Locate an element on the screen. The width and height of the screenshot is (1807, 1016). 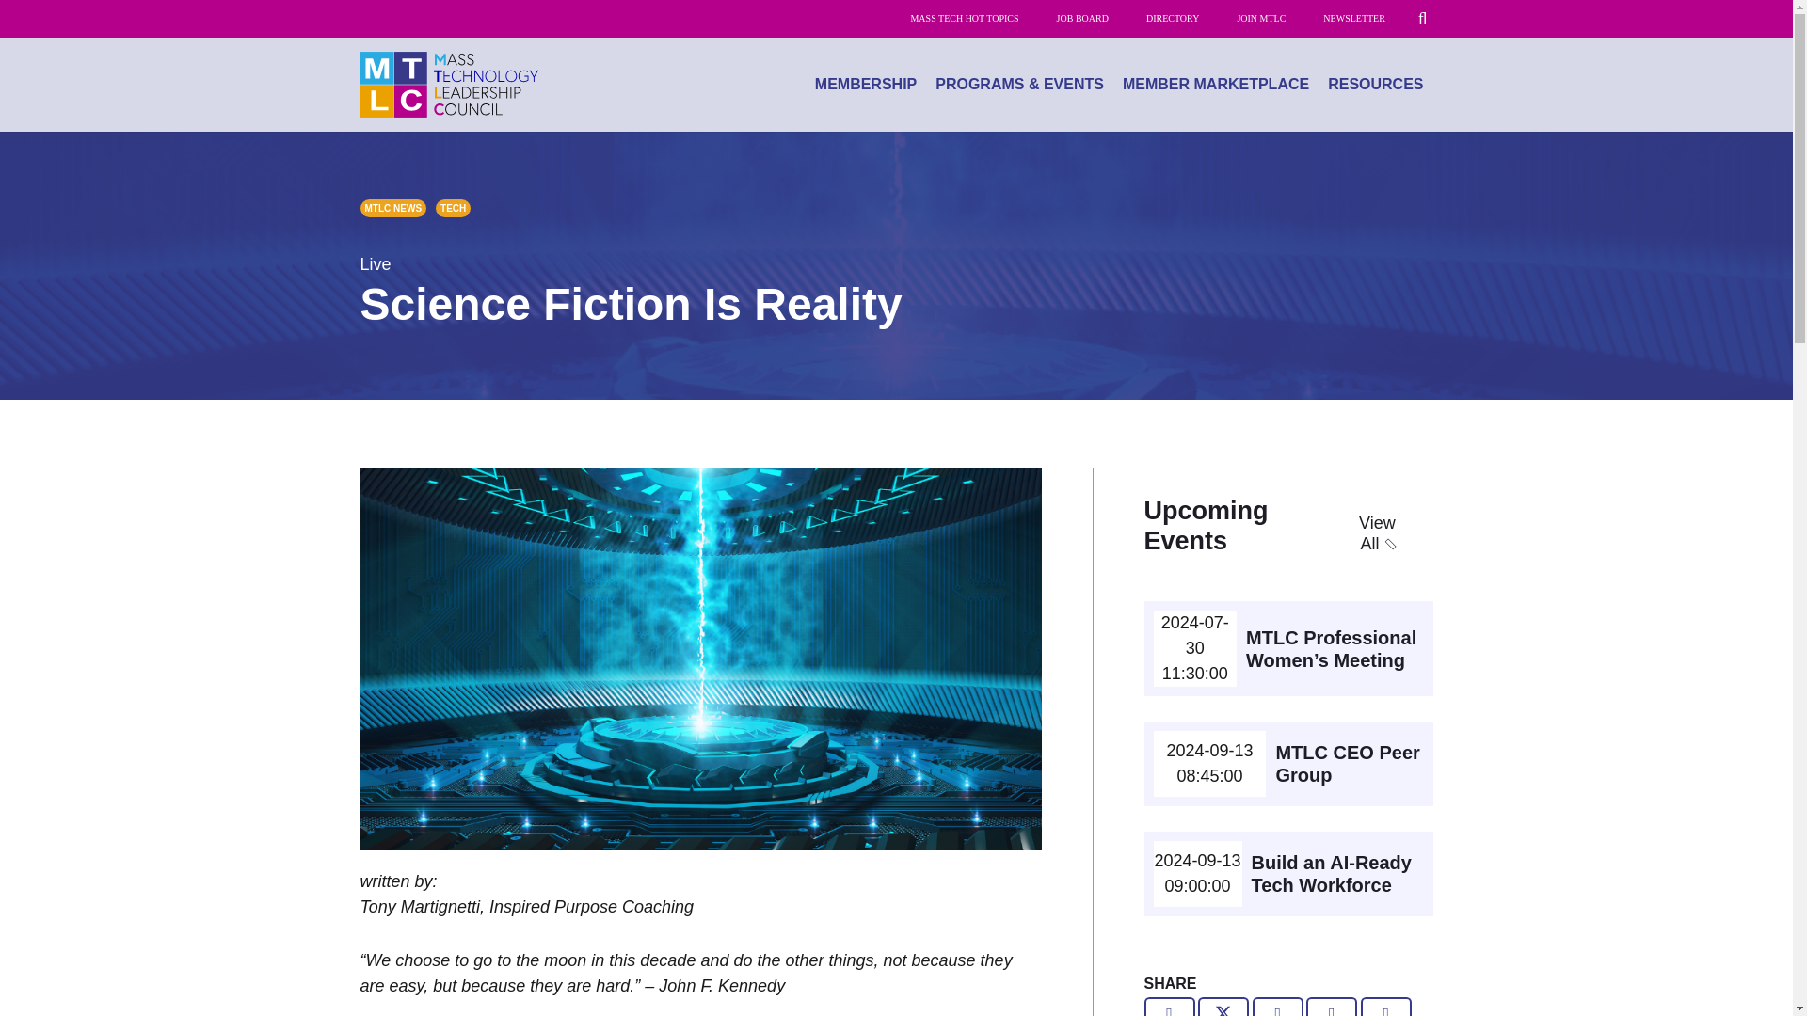
Share this is located at coordinates (1331, 1007).